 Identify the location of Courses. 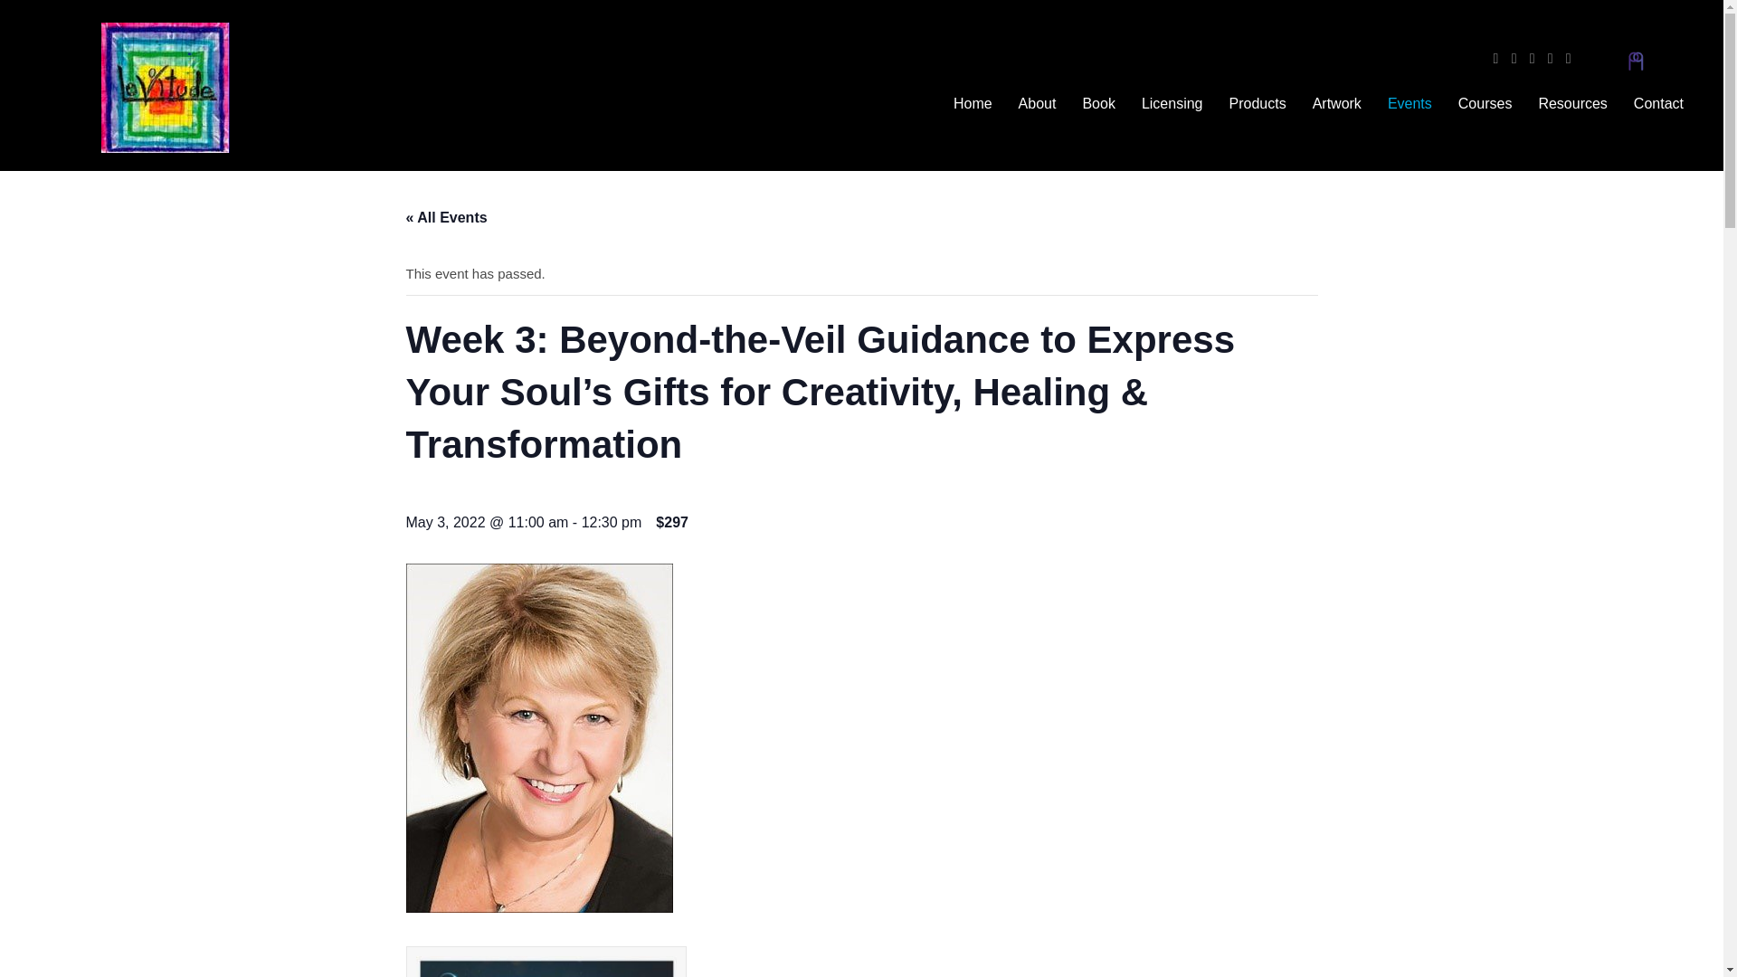
(1485, 103).